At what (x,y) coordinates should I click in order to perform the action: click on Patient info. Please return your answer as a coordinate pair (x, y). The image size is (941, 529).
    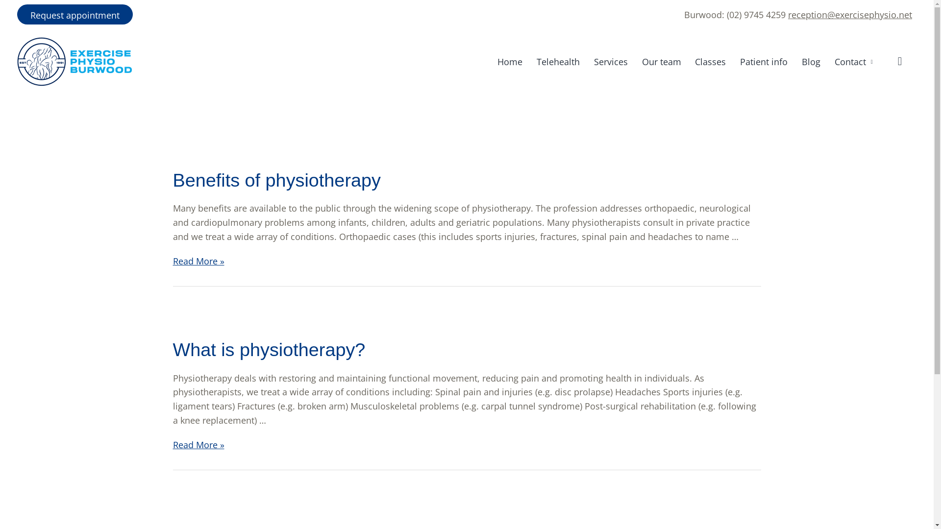
    Looking at the image, I should click on (764, 62).